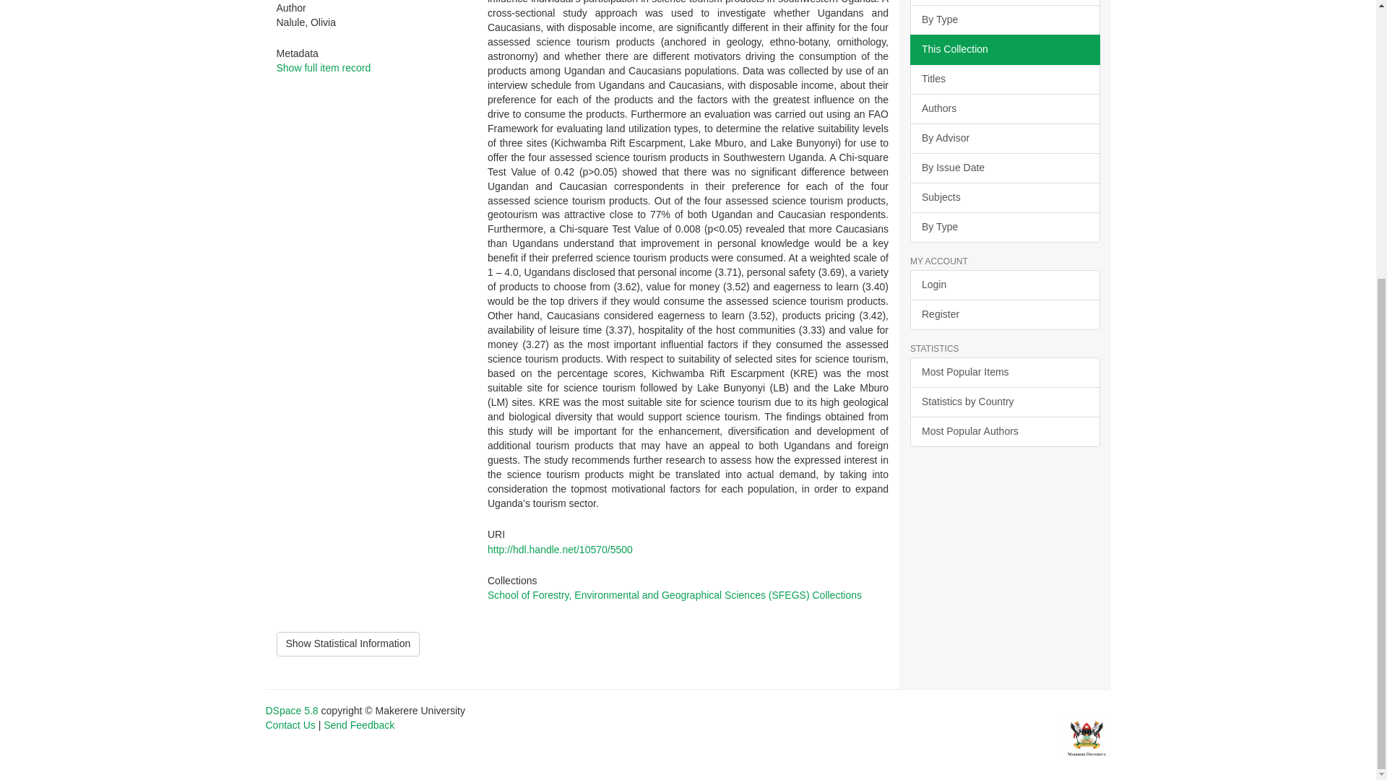  I want to click on Authors, so click(1004, 108).